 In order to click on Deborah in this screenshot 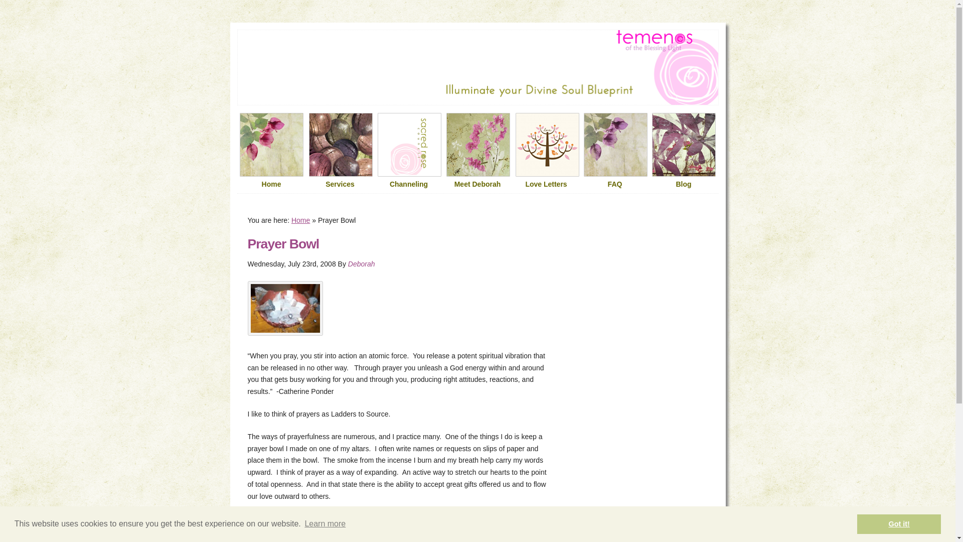, I will do `click(361, 264)`.